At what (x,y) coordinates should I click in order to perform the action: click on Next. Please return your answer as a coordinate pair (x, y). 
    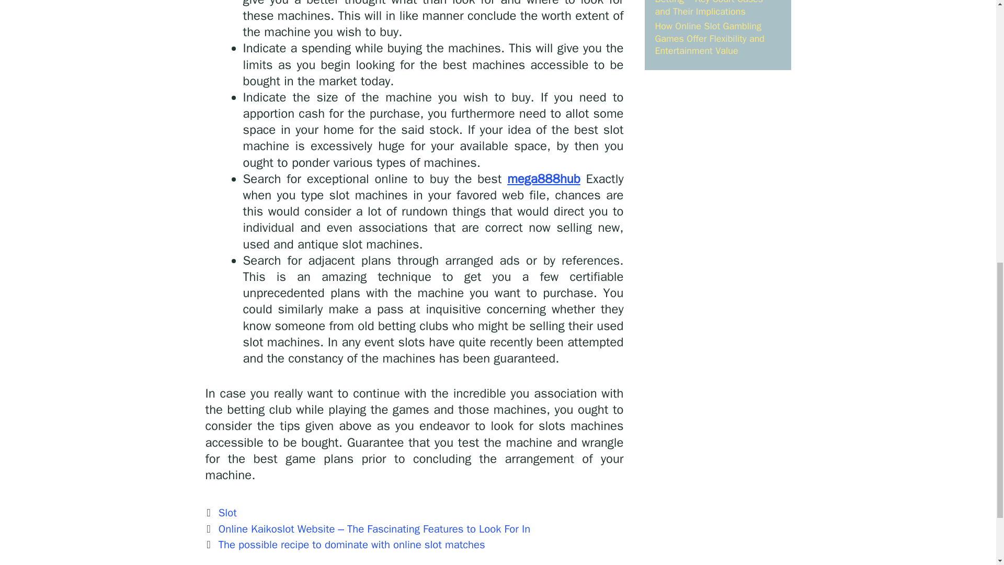
    Looking at the image, I should click on (345, 545).